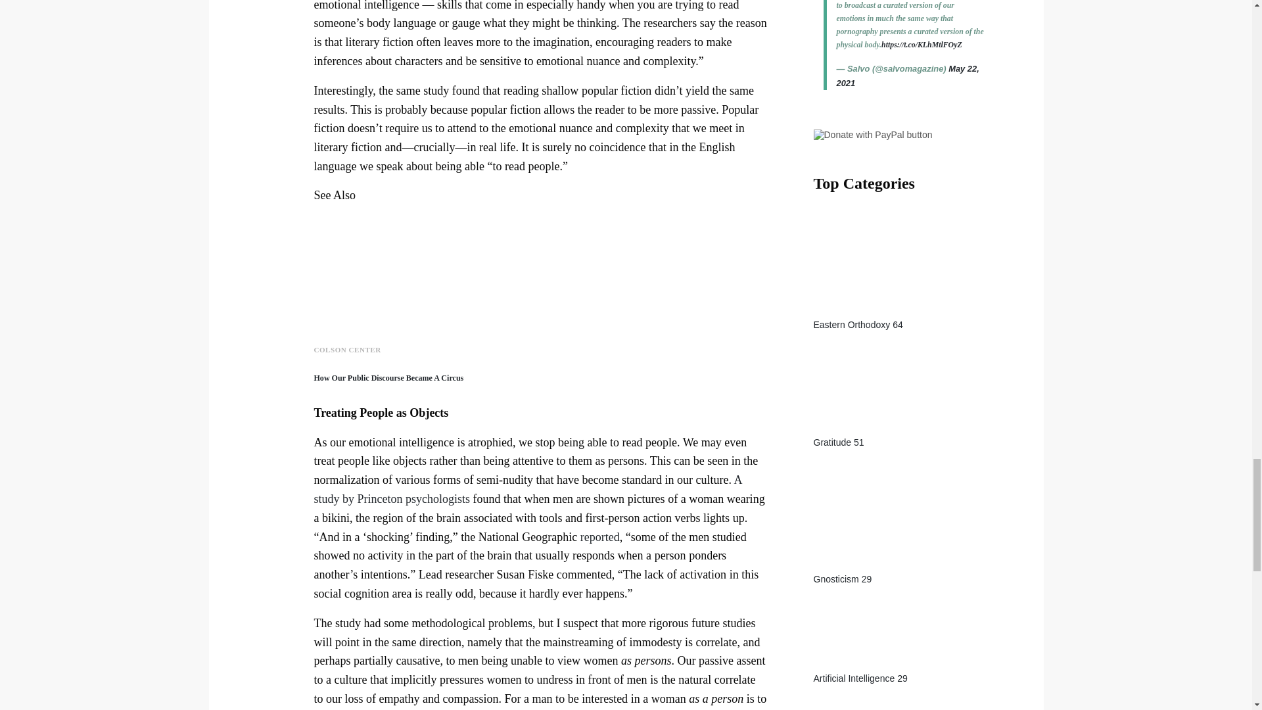  I want to click on A study by Princeton psychologists, so click(528, 489).